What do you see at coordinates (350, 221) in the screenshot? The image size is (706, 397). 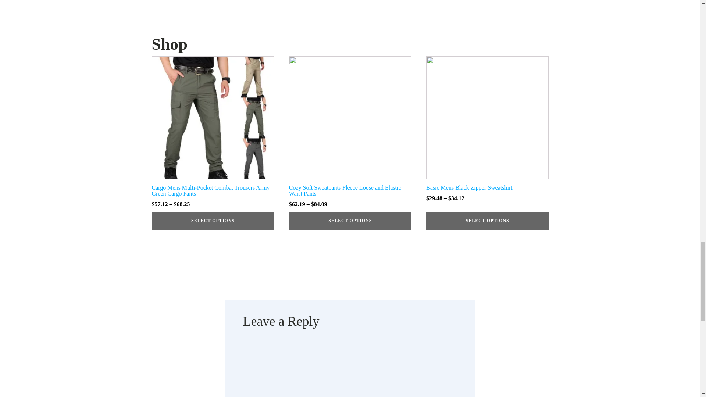 I see `SELECT OPTIONS` at bounding box center [350, 221].